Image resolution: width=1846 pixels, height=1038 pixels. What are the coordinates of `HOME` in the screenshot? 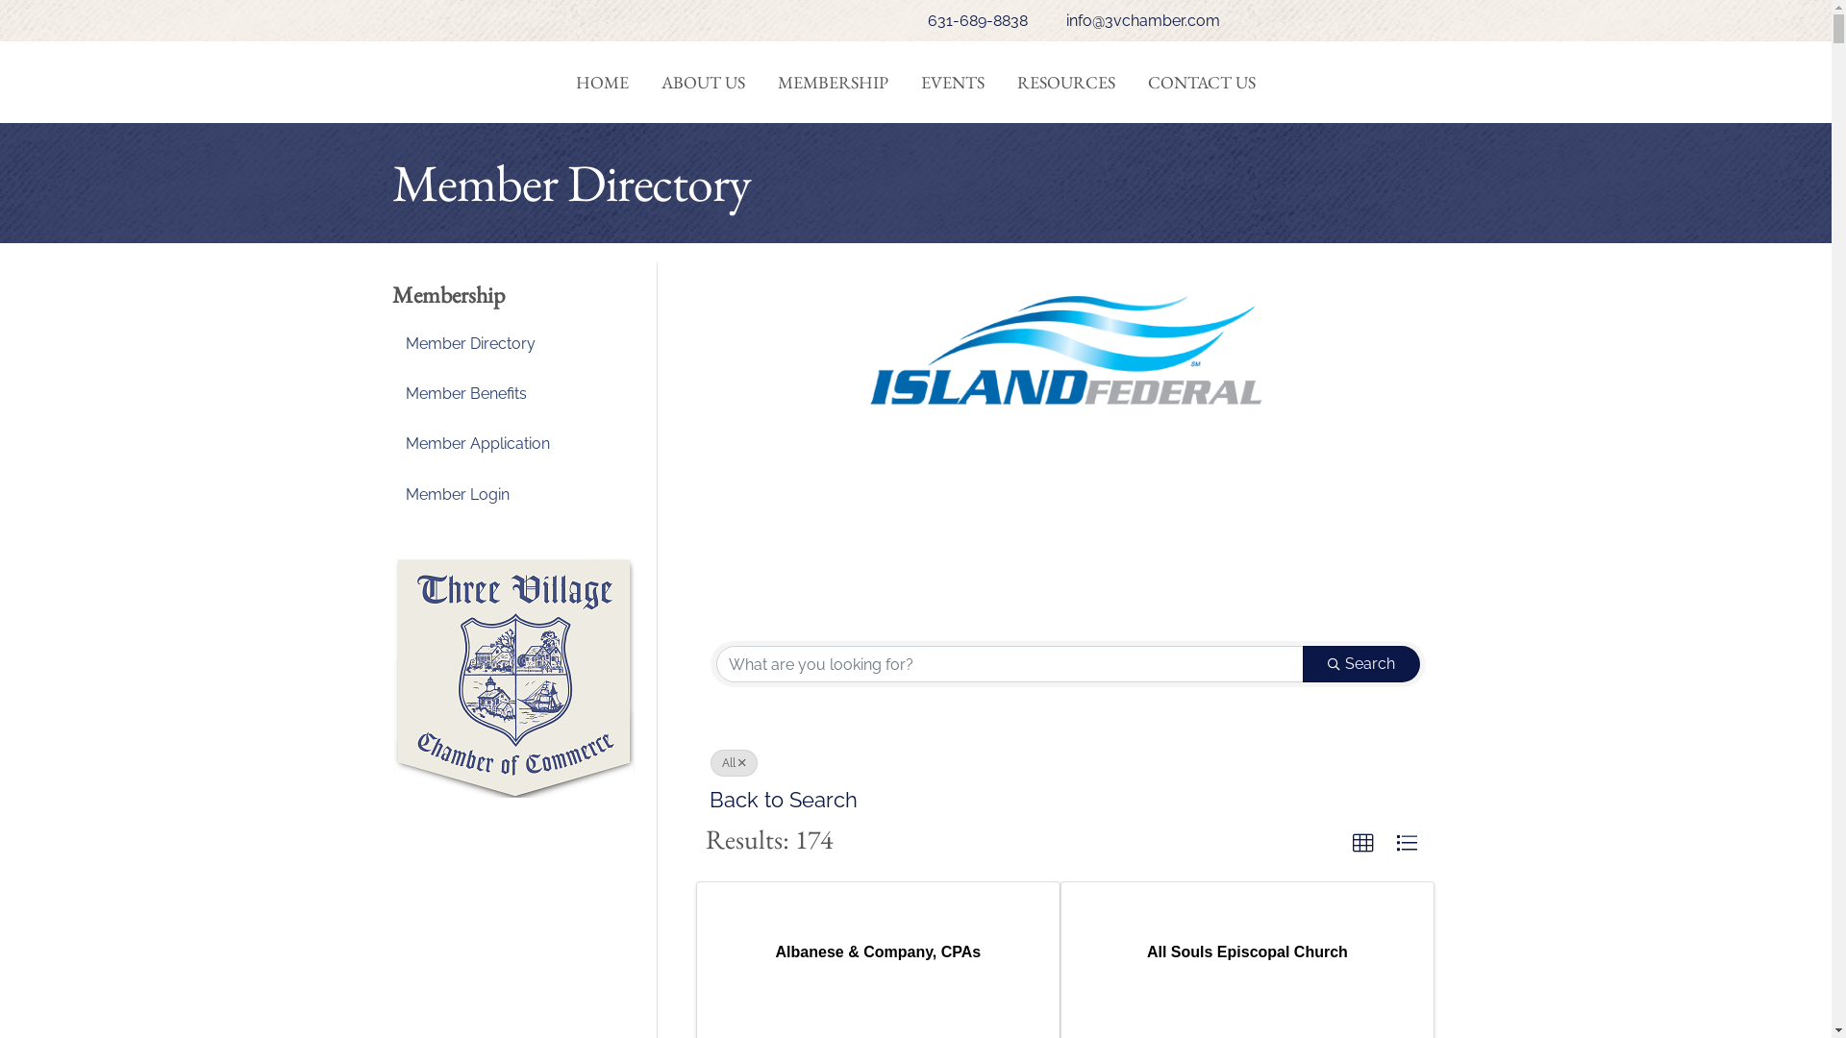 It's located at (602, 83).